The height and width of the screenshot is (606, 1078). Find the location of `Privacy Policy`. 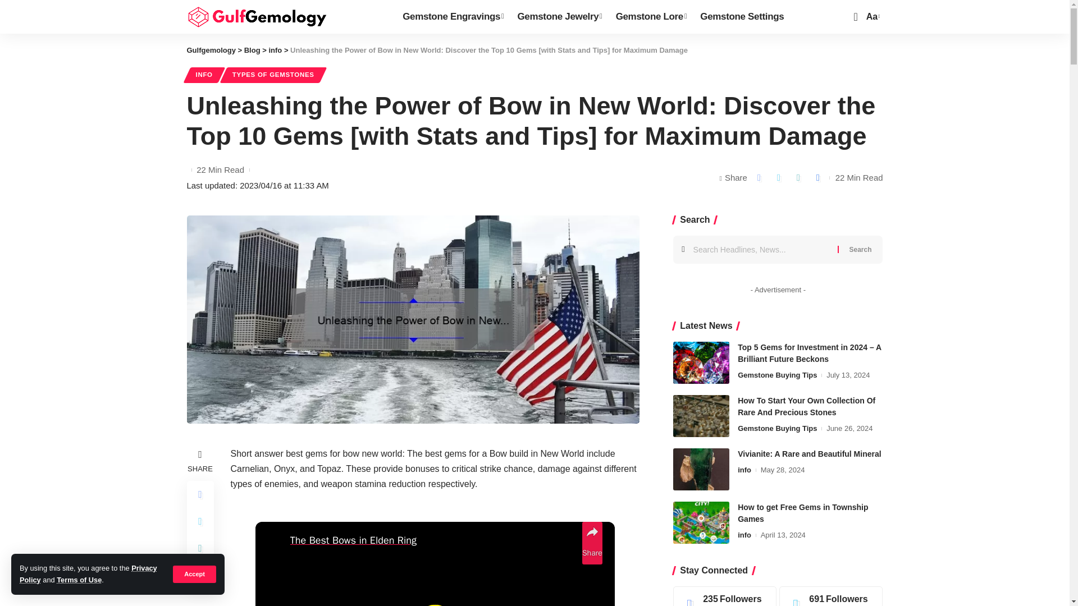

Privacy Policy is located at coordinates (88, 573).